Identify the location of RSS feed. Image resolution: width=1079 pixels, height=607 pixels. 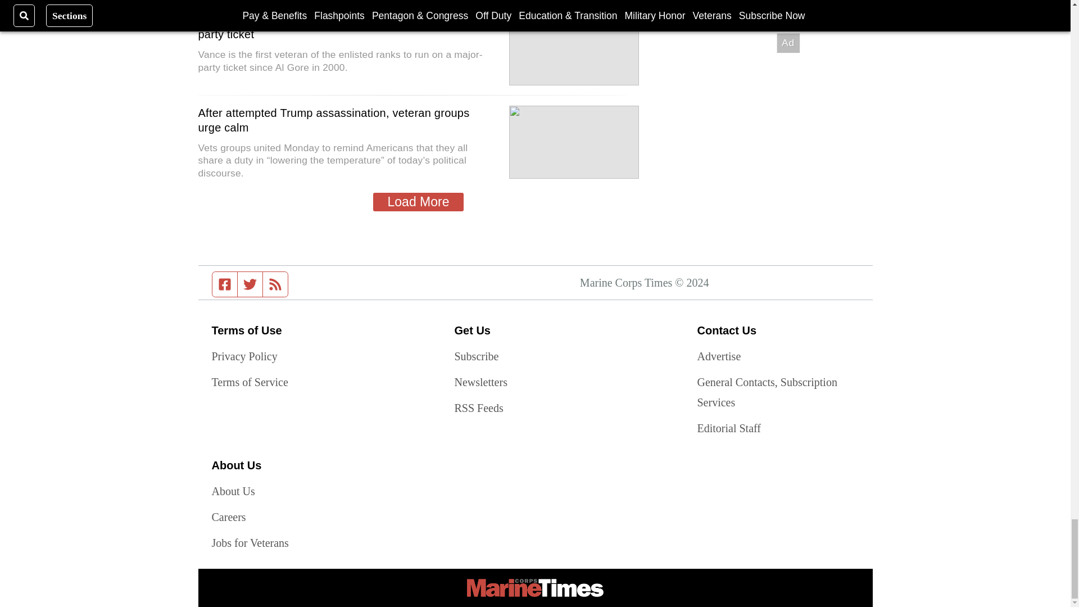
(275, 284).